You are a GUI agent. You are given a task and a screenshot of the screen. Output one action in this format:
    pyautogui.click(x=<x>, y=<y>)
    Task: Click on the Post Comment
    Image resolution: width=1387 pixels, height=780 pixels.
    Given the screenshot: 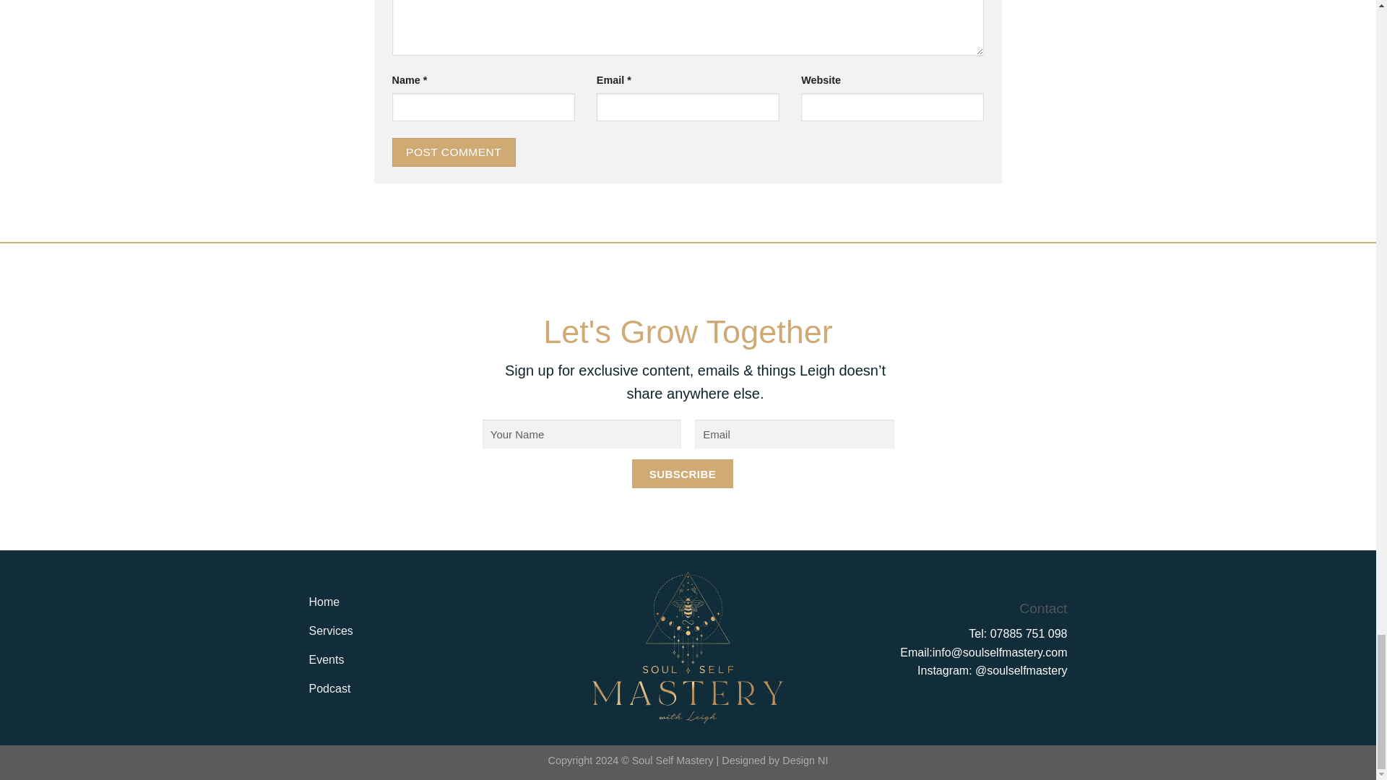 What is the action you would take?
    pyautogui.click(x=452, y=152)
    